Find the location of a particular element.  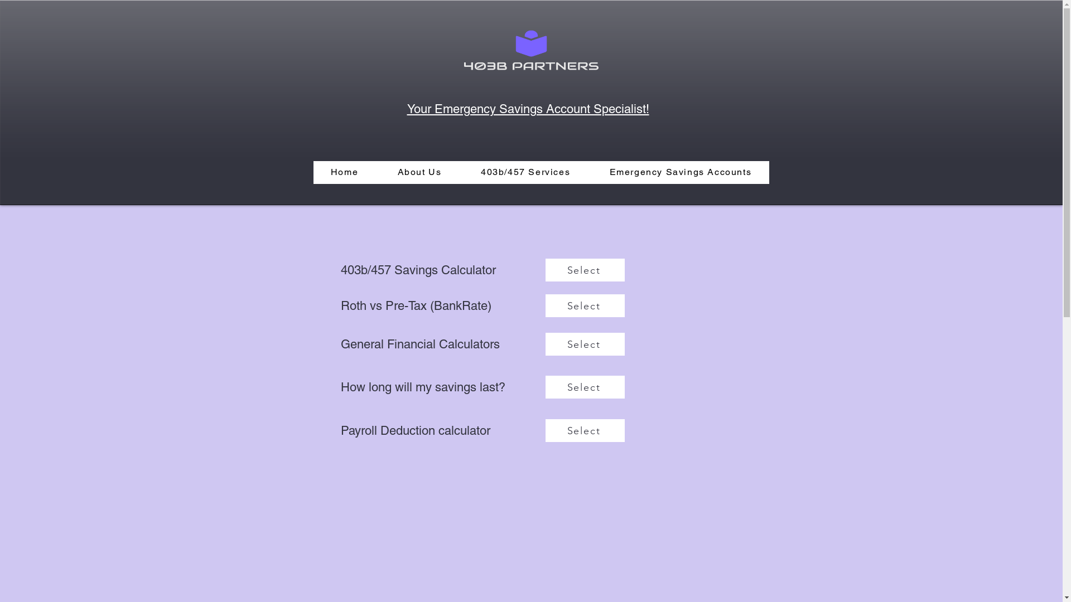

Select is located at coordinates (585, 344).